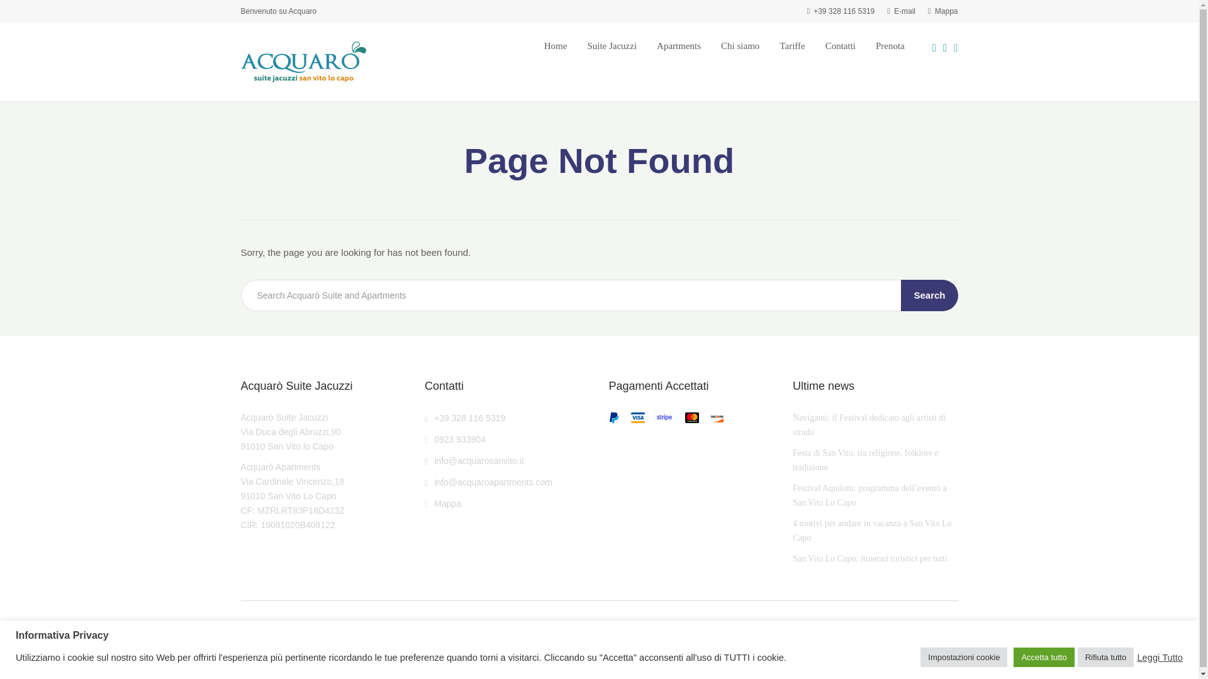  Describe the element at coordinates (942, 11) in the screenshot. I see `Mappa` at that location.